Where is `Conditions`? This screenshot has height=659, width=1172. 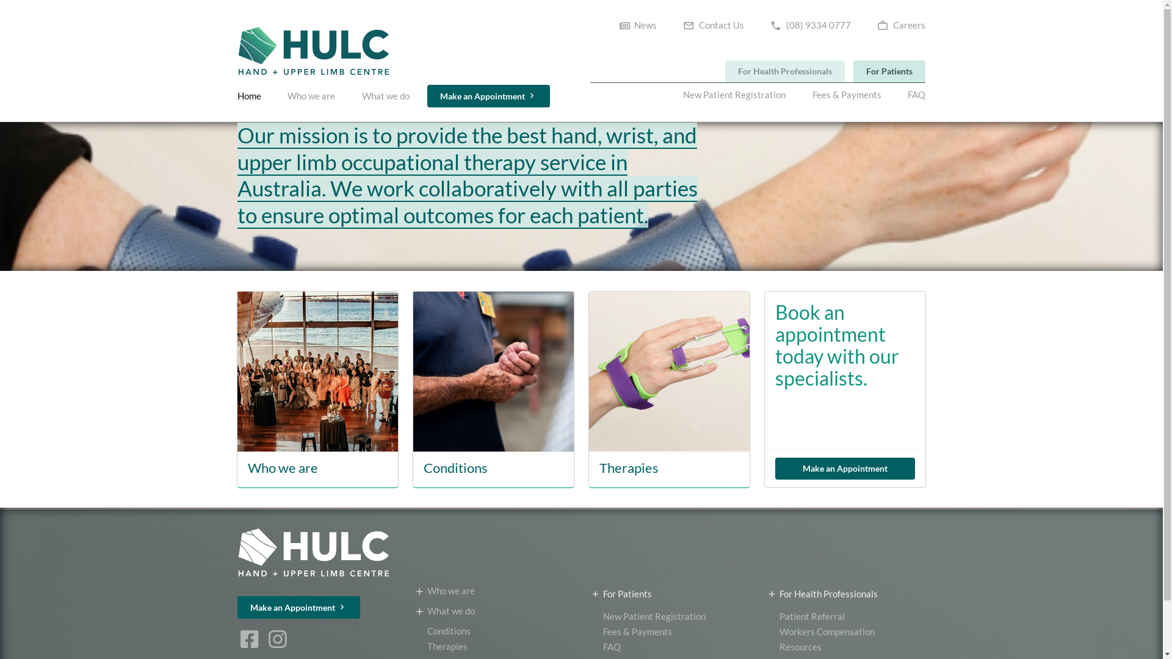 Conditions is located at coordinates (493, 631).